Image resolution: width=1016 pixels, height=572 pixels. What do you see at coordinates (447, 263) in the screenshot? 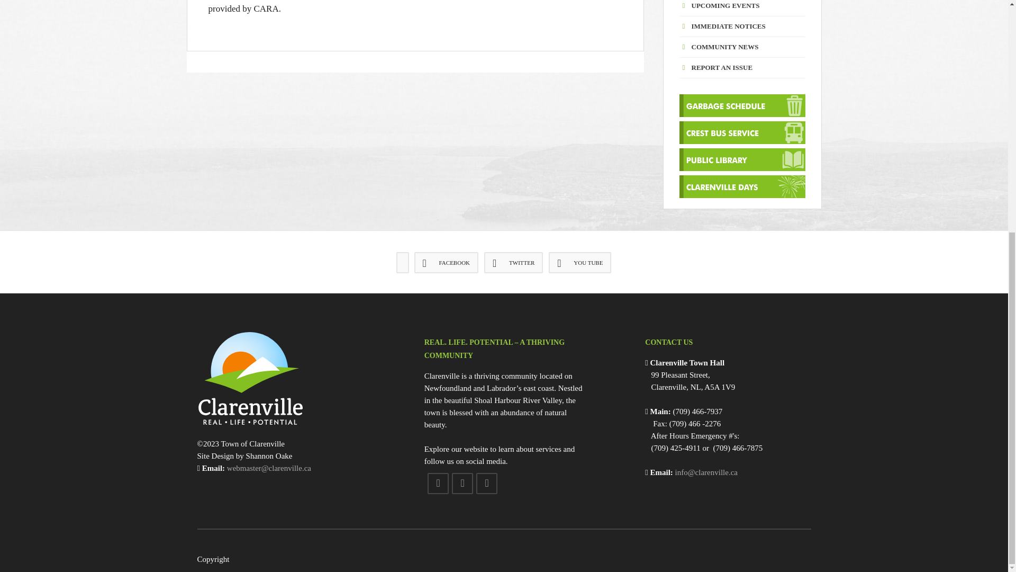
I see `Facebook` at bounding box center [447, 263].